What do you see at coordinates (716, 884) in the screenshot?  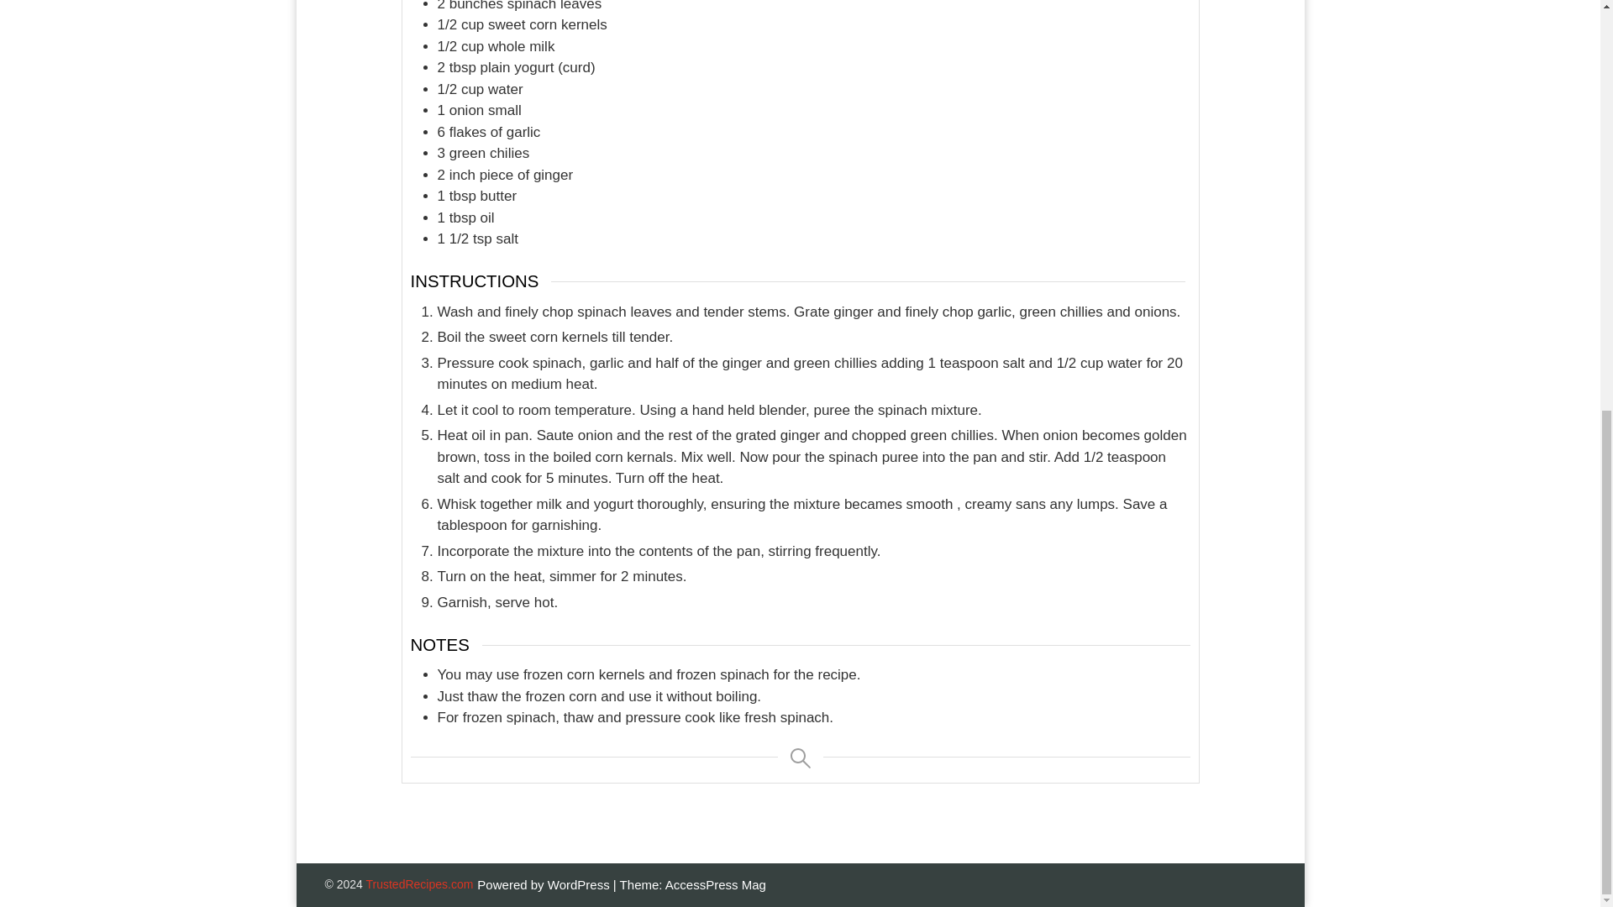 I see `AccessPress Mag` at bounding box center [716, 884].